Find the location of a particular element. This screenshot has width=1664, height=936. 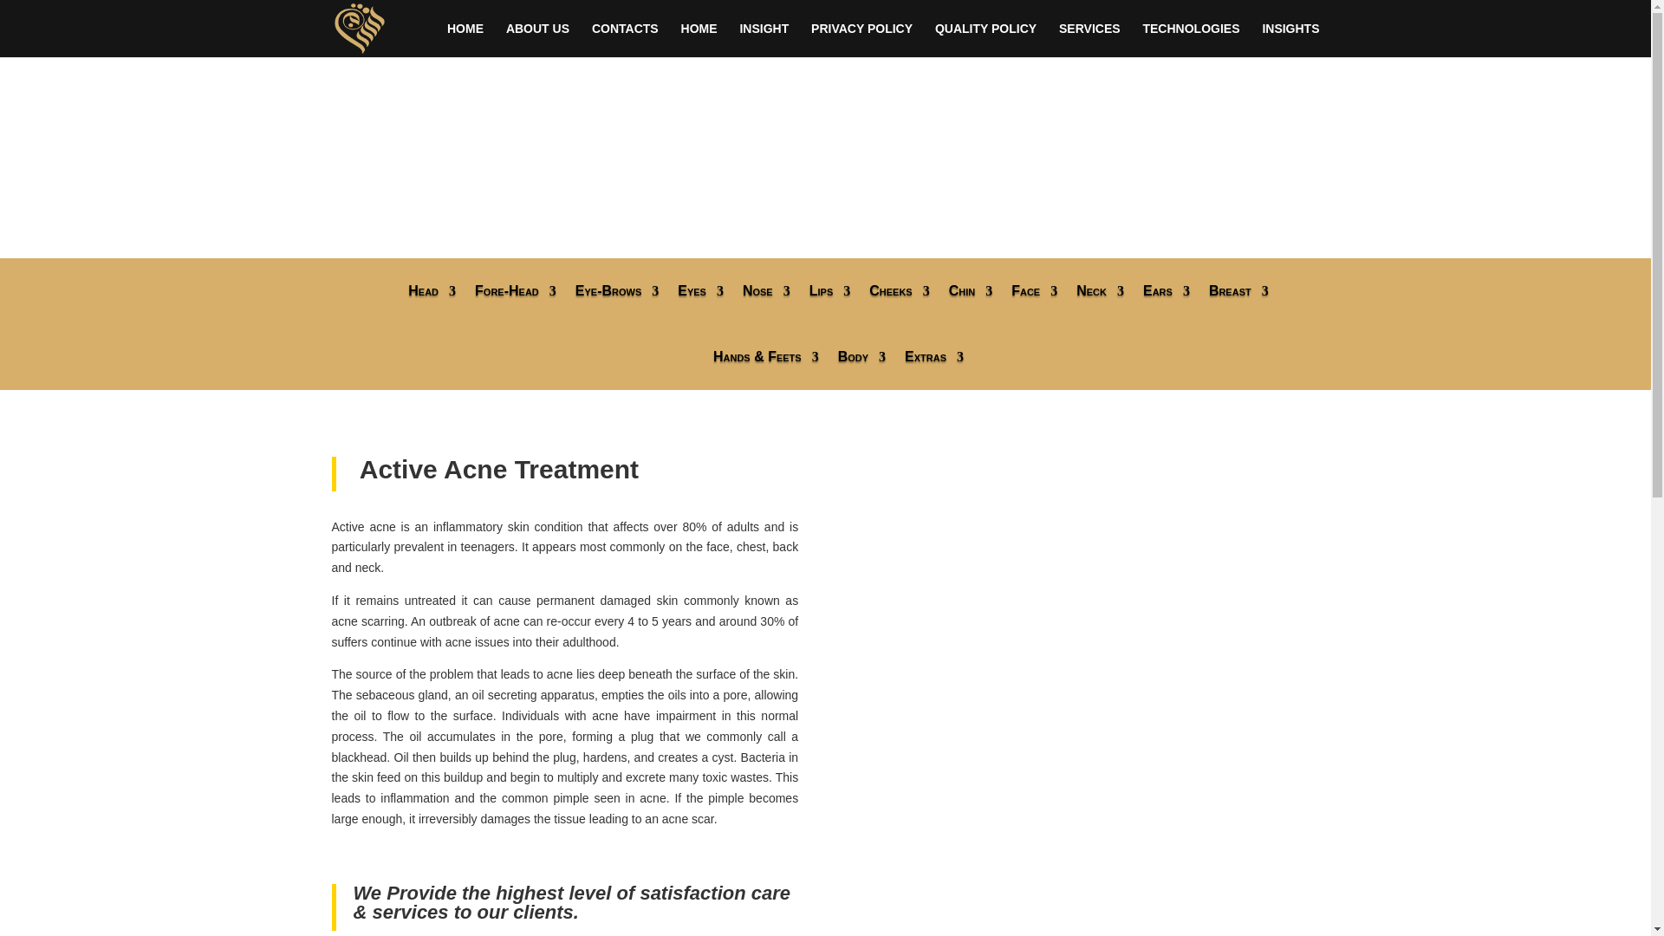

PRIVACY POLICY is located at coordinates (861, 39).